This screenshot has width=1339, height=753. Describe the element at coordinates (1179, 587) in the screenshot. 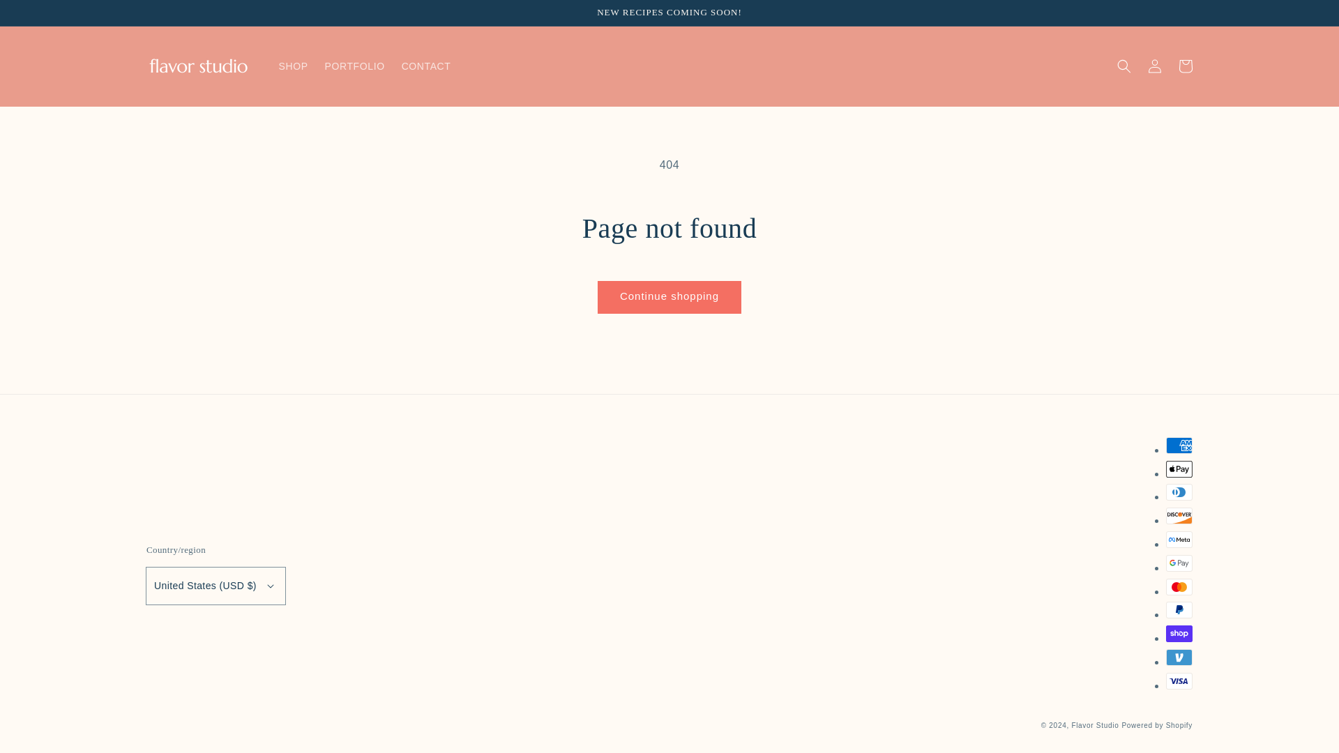

I see `Mastercard` at that location.